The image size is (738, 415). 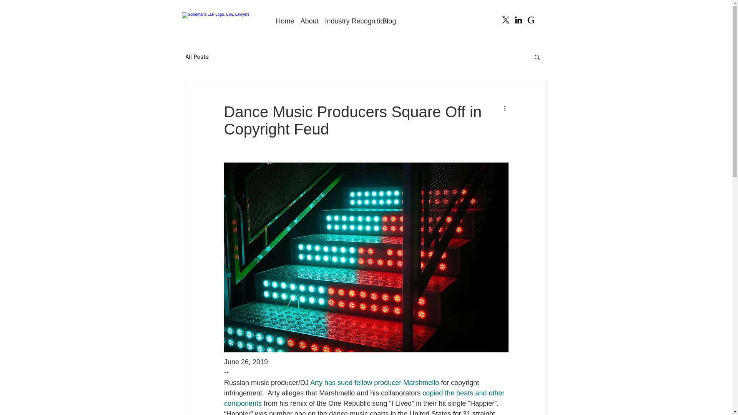 I want to click on About, so click(x=307, y=21).